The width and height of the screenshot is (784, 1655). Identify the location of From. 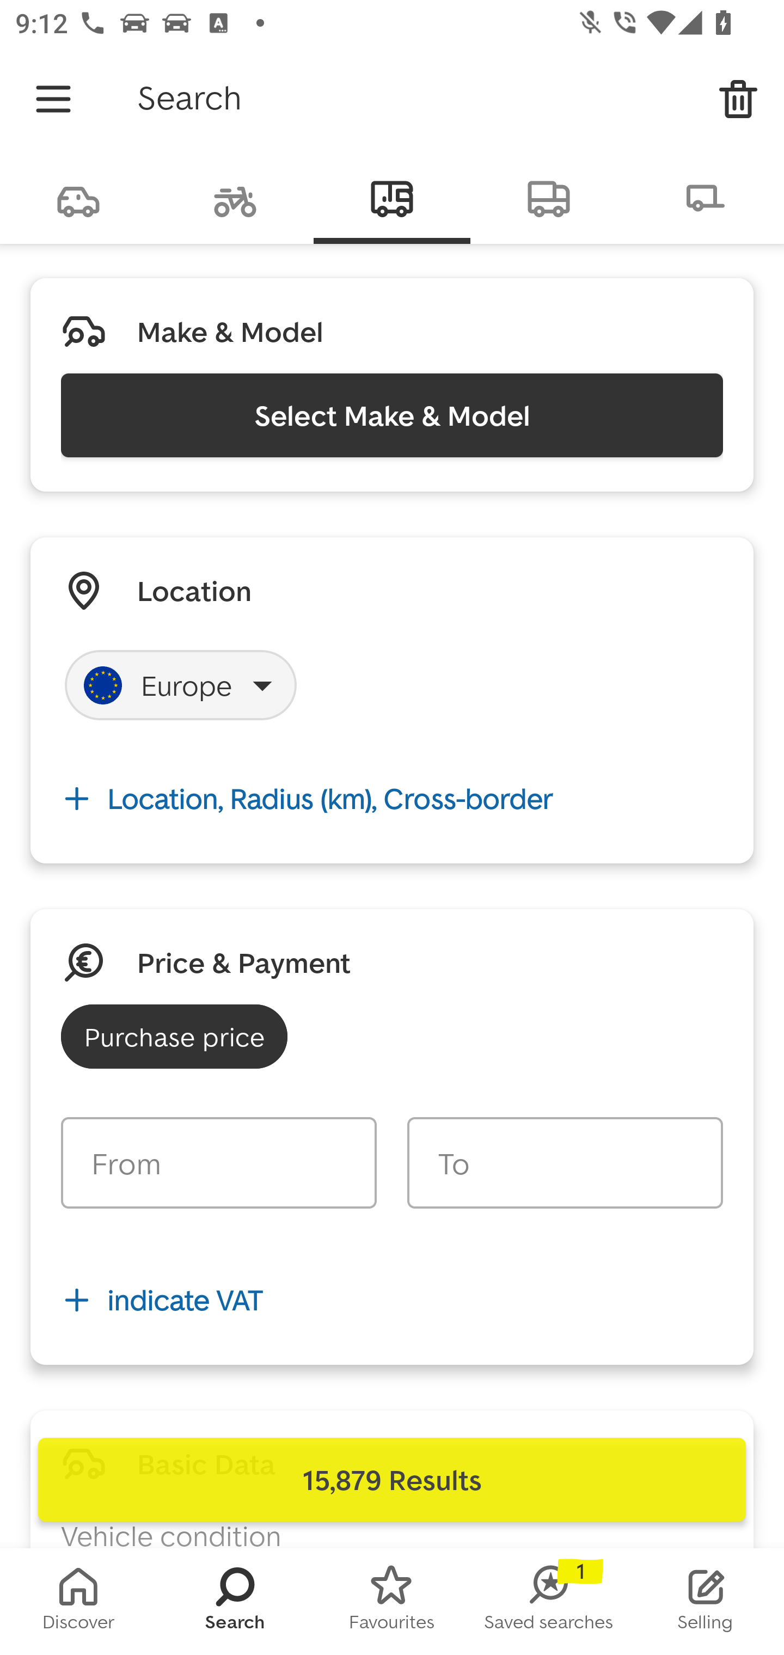
(219, 1163).